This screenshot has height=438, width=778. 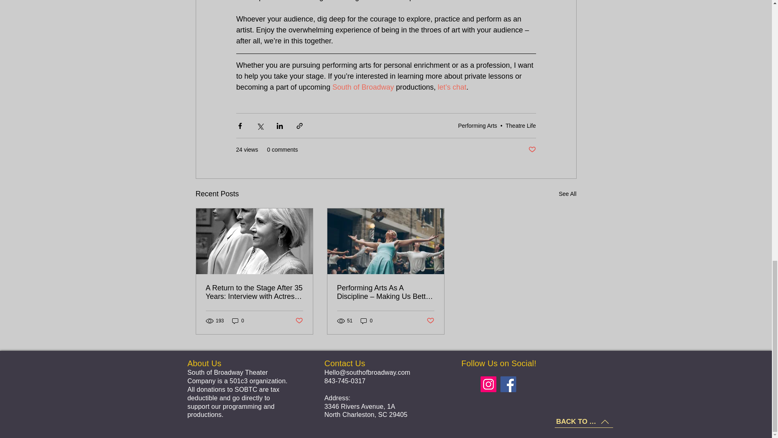 What do you see at coordinates (583, 422) in the screenshot?
I see `BACK TO TOP` at bounding box center [583, 422].